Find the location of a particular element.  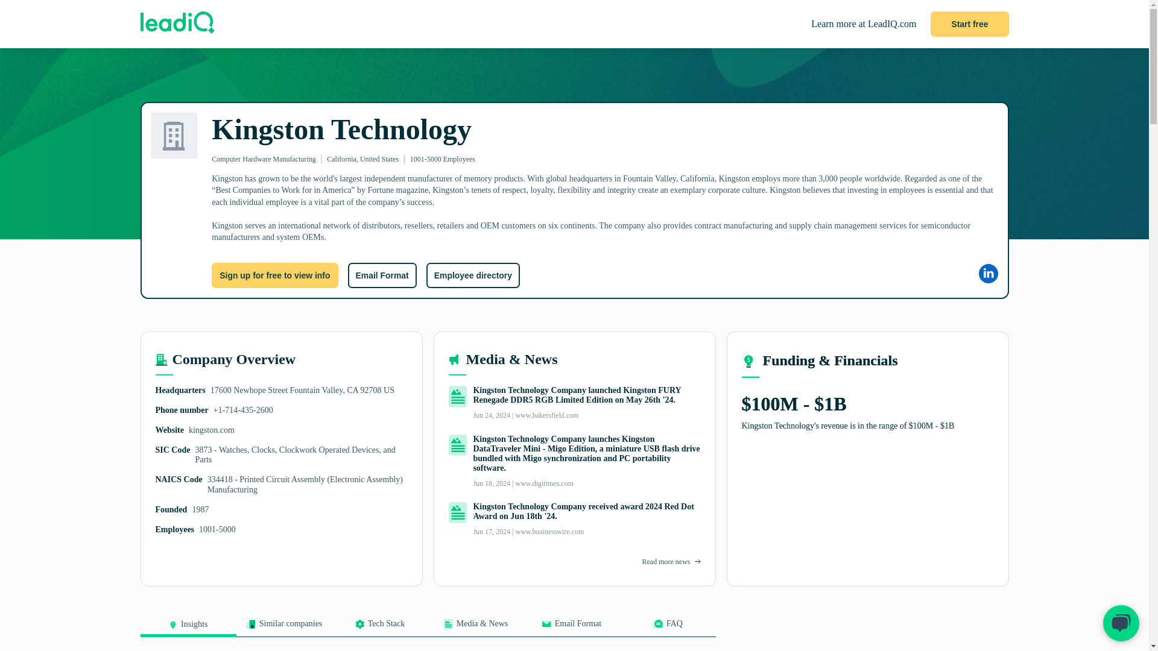

FAQ is located at coordinates (667, 627).